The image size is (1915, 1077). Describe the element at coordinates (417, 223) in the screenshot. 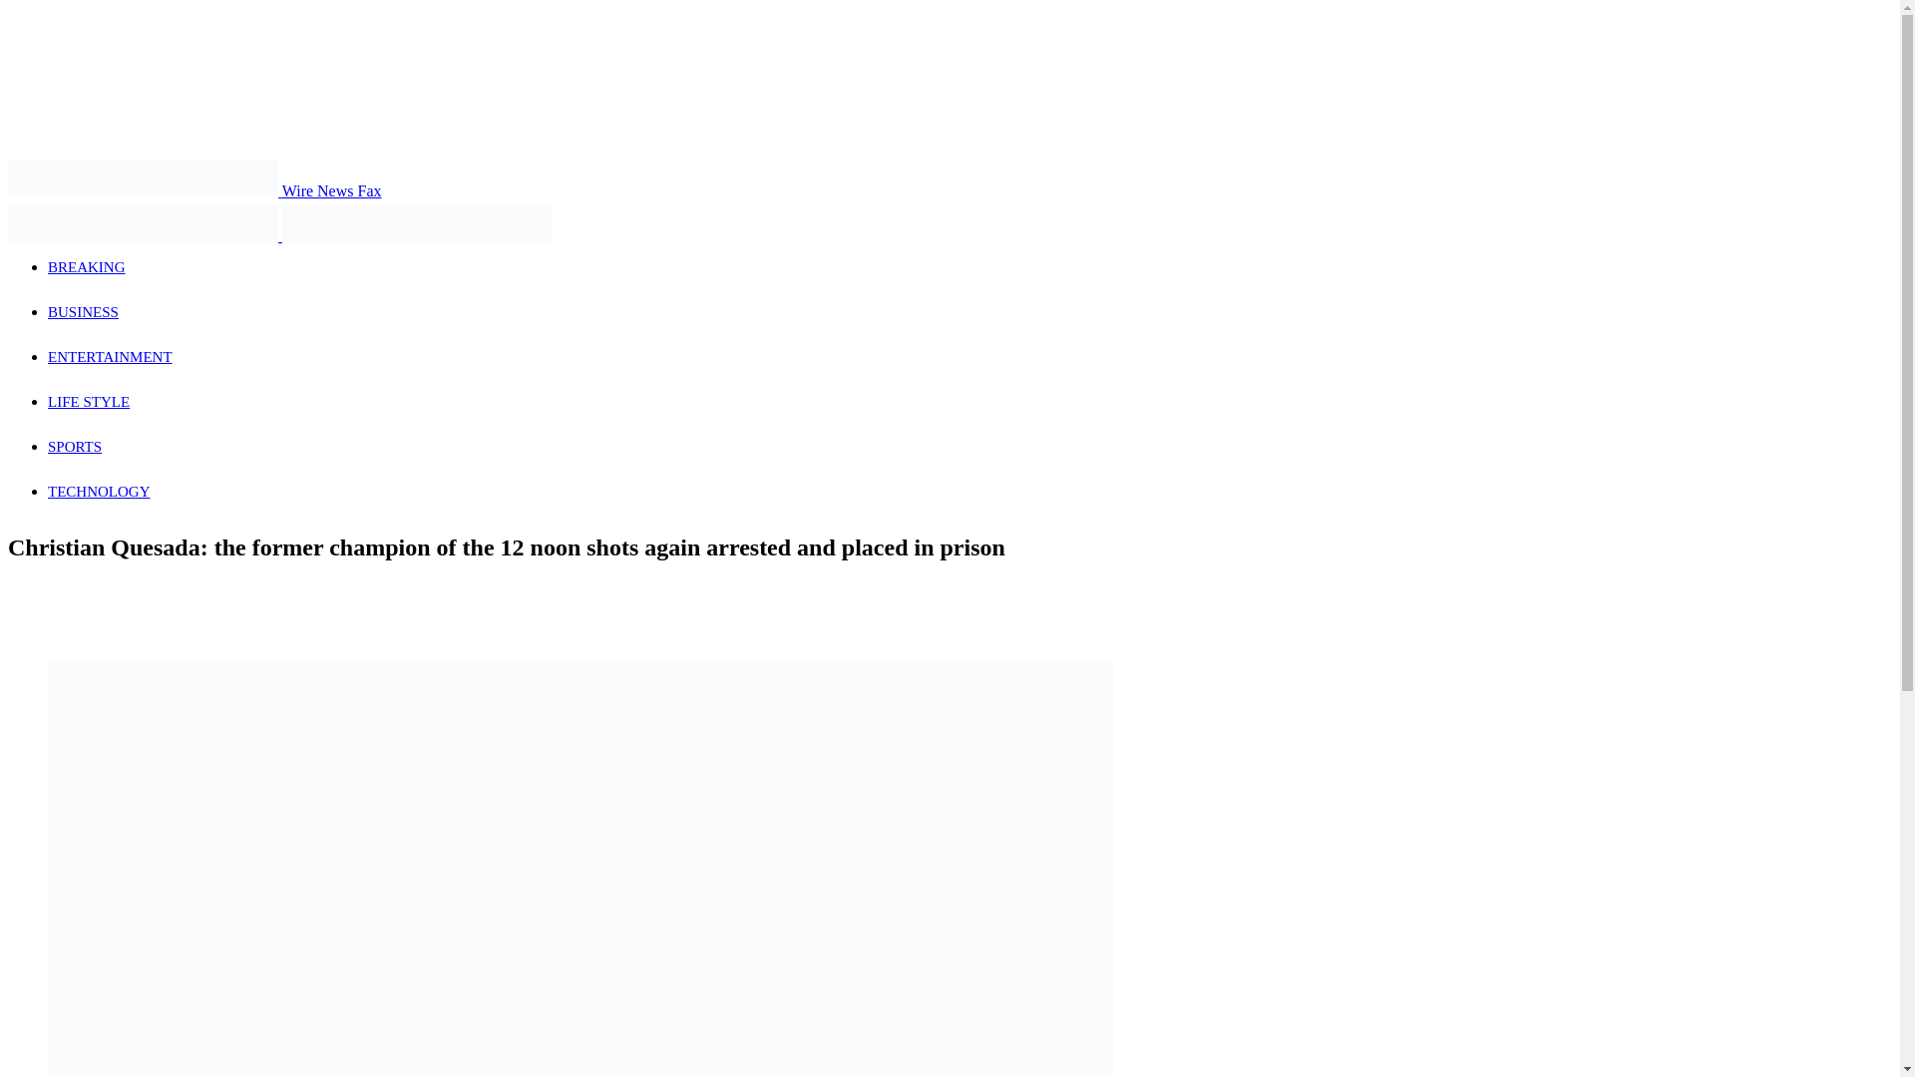

I see `Your Fastest Source for Reliable News` at that location.